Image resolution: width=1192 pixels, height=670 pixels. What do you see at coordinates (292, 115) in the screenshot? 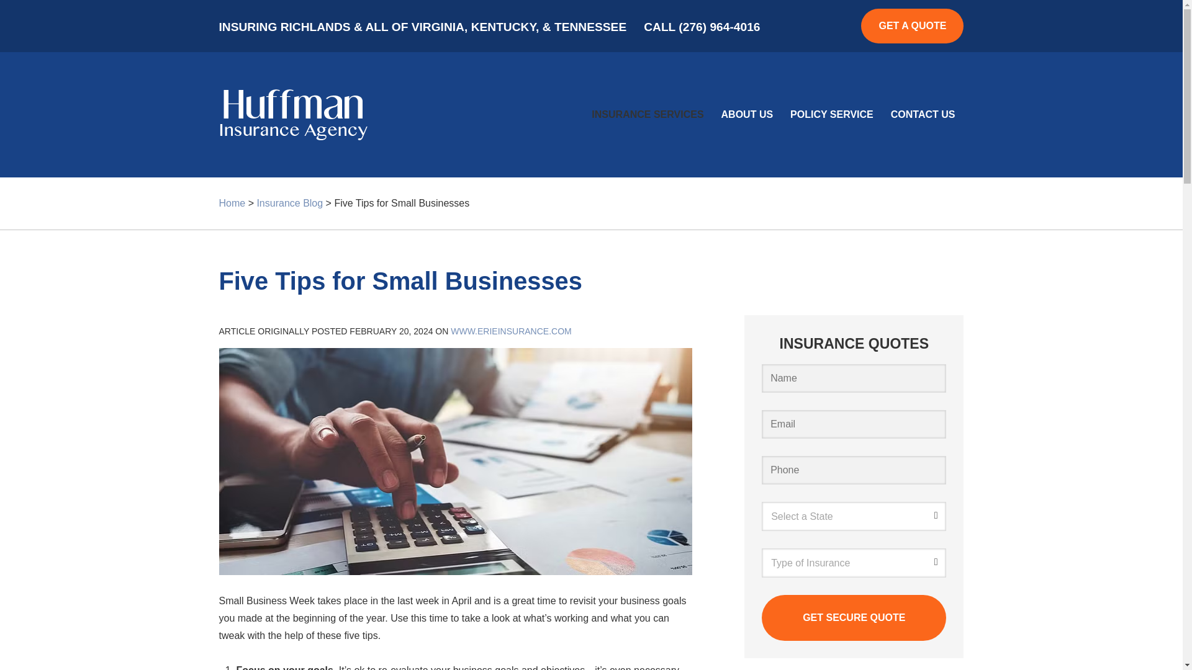
I see `Huffman Insurance Agency, Richlands` at bounding box center [292, 115].